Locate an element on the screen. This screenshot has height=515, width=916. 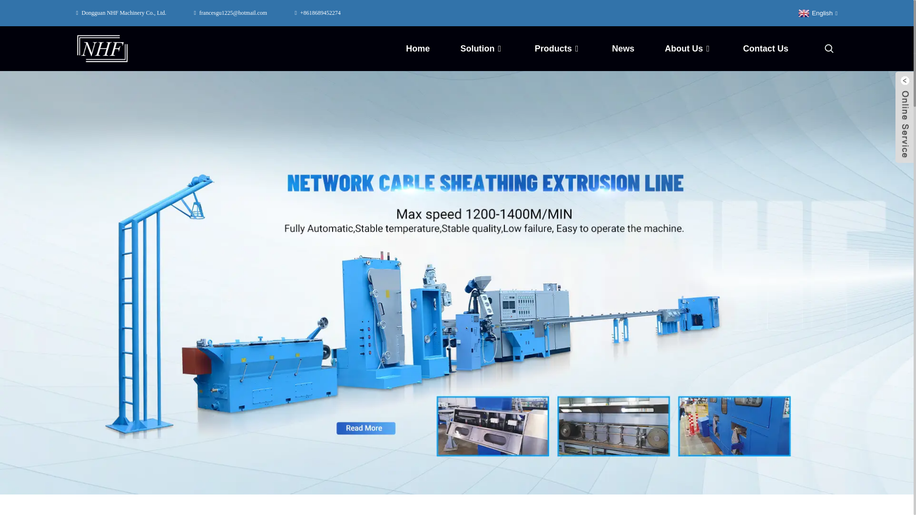
Contact Us is located at coordinates (765, 48).